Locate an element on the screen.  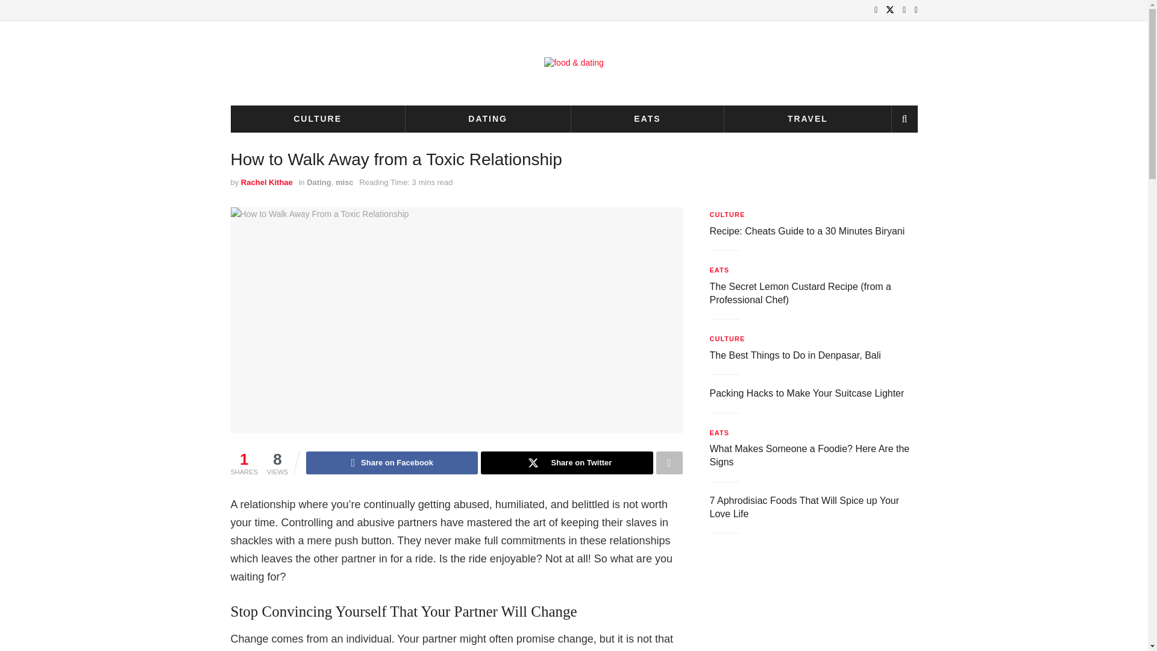
DATING is located at coordinates (488, 119).